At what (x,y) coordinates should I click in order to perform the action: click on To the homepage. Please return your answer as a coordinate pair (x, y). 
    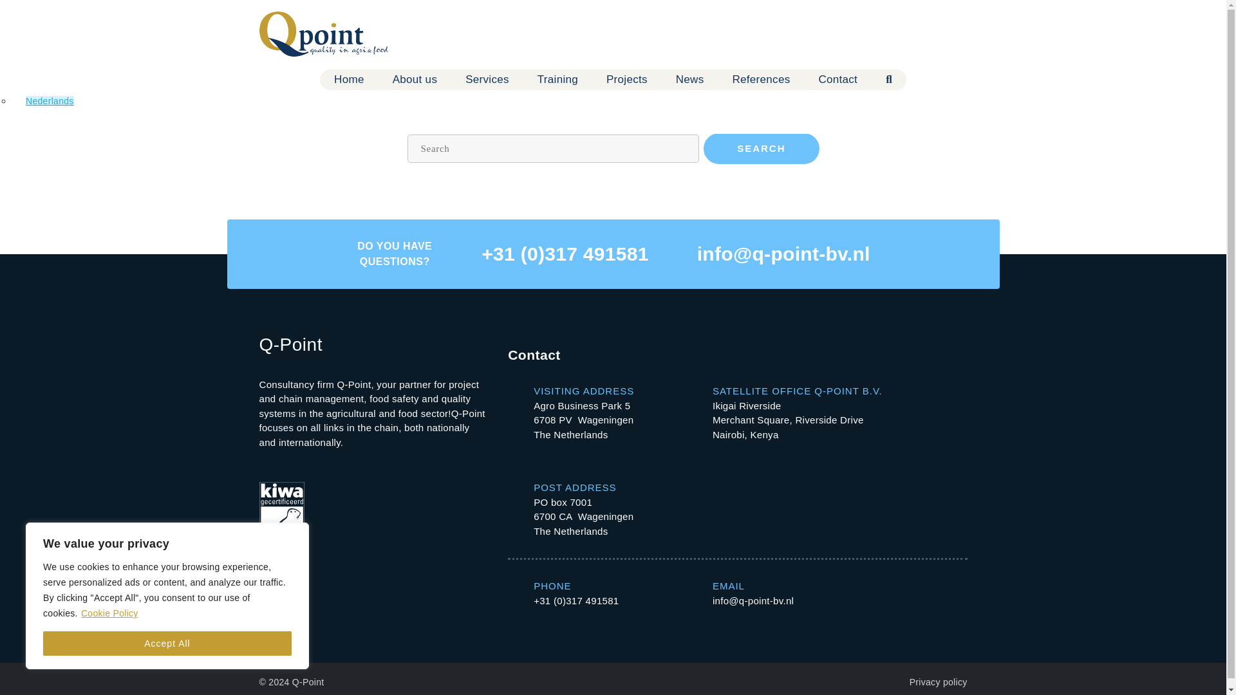
    Looking at the image, I should click on (323, 33).